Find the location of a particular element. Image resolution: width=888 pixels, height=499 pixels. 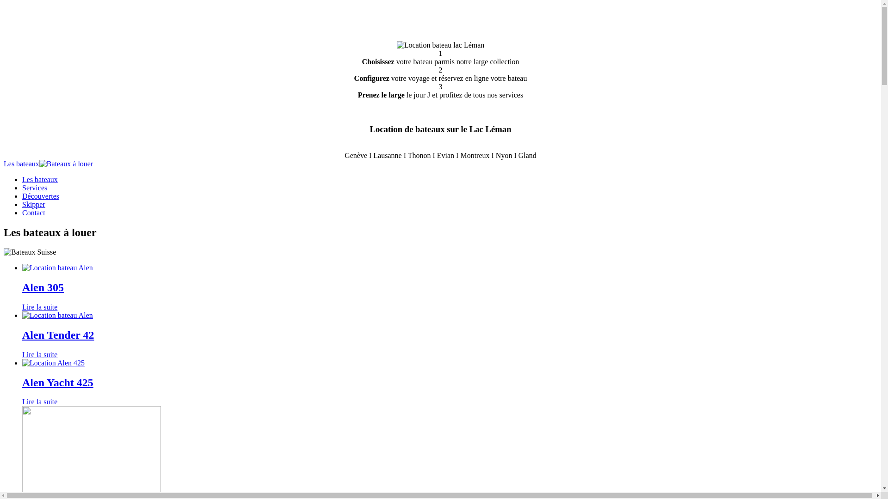

Lire la suite is located at coordinates (40, 402).